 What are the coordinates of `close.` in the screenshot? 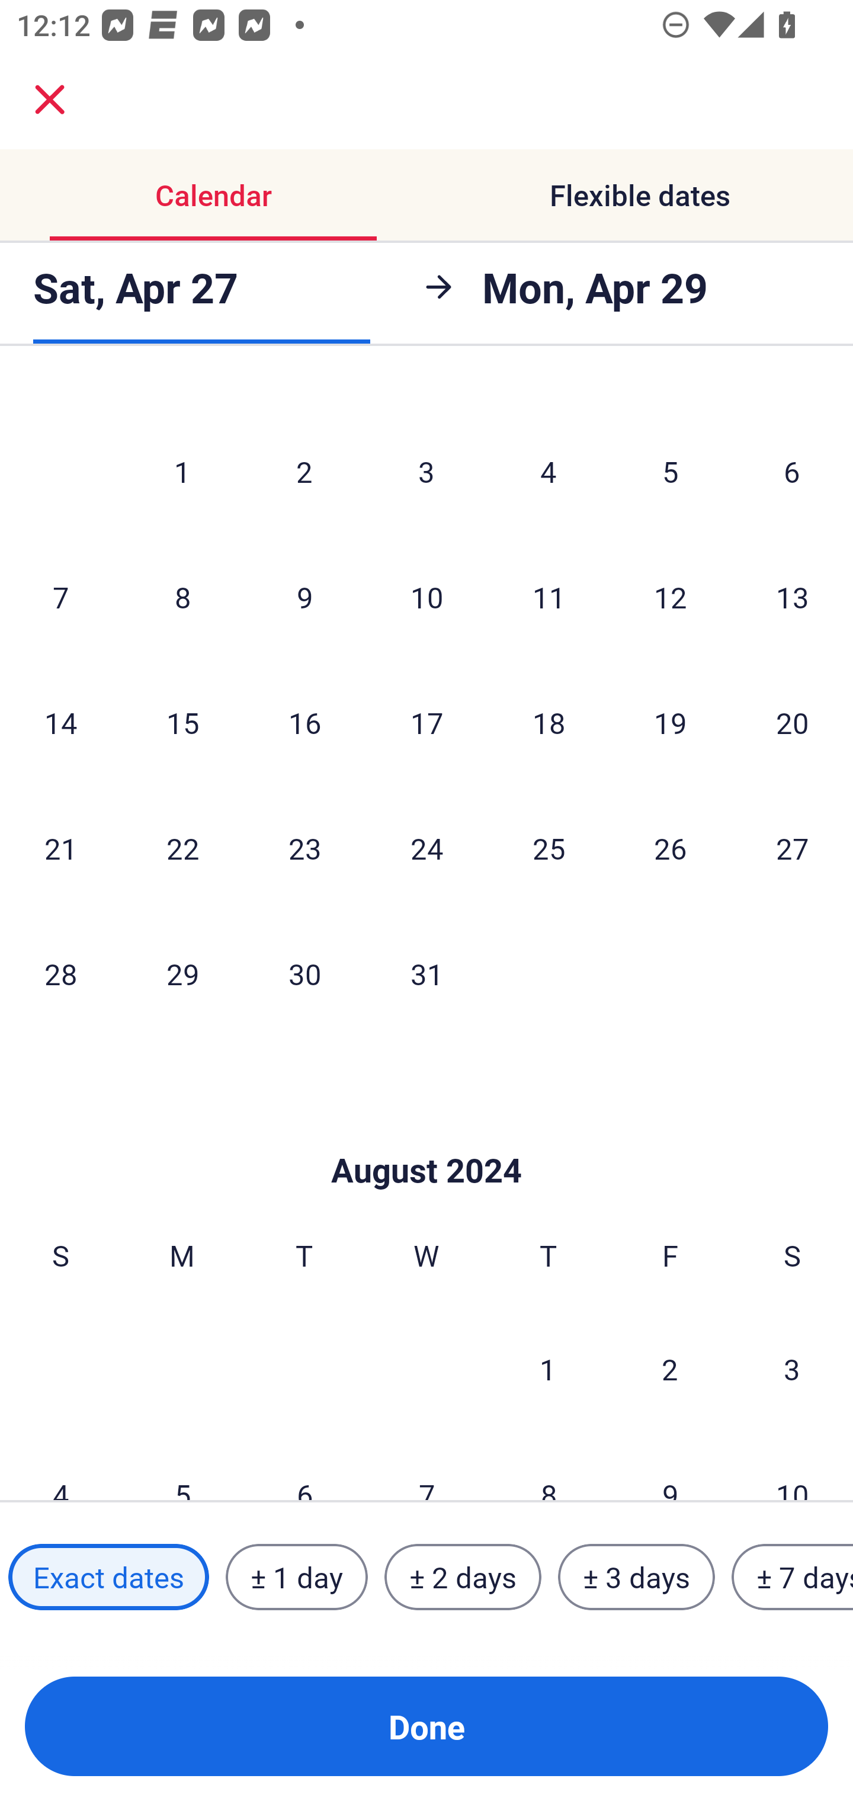 It's located at (50, 100).